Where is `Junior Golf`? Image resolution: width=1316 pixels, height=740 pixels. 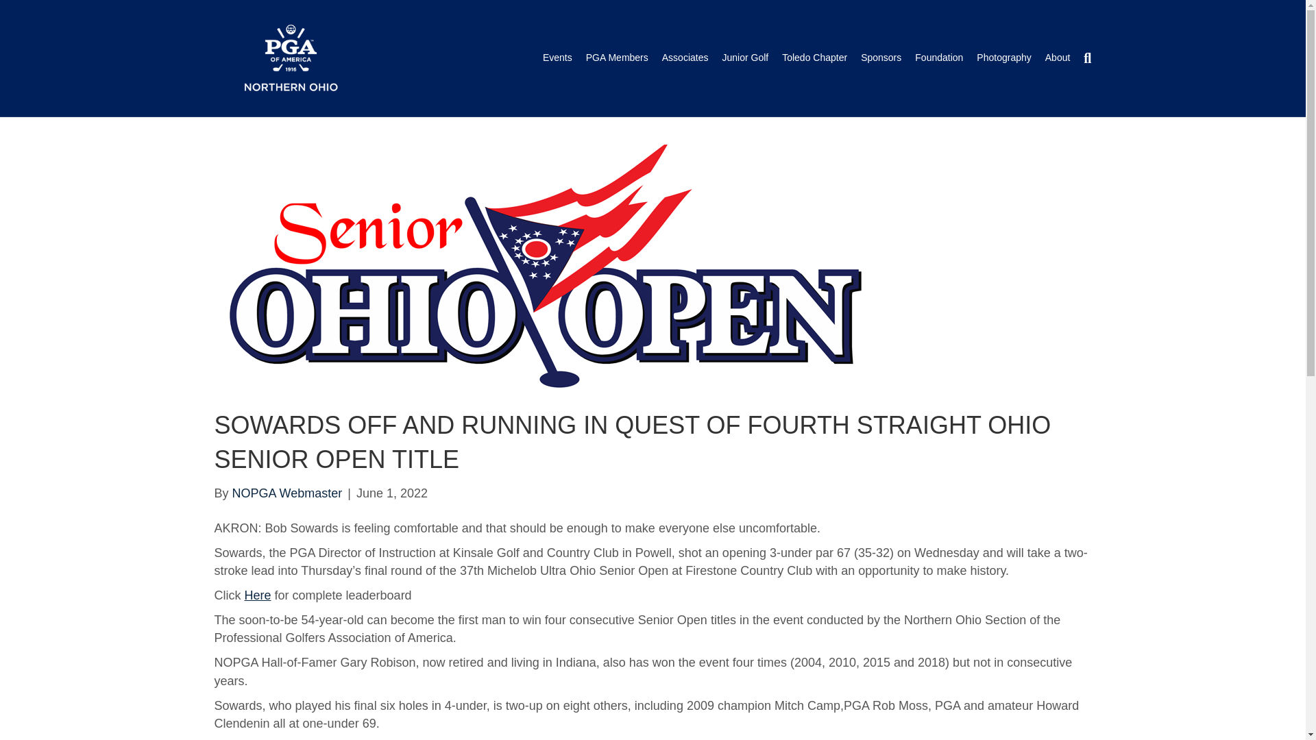
Junior Golf is located at coordinates (744, 58).